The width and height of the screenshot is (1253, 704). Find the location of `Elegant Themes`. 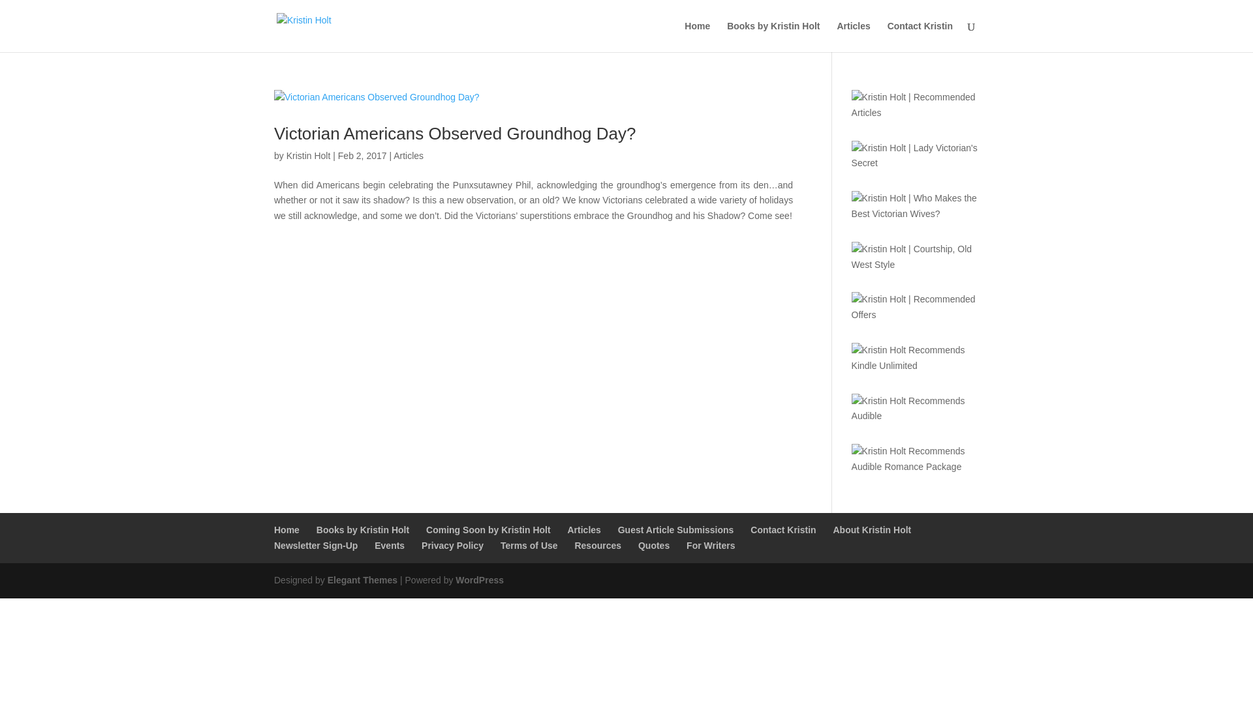

Elegant Themes is located at coordinates (362, 580).